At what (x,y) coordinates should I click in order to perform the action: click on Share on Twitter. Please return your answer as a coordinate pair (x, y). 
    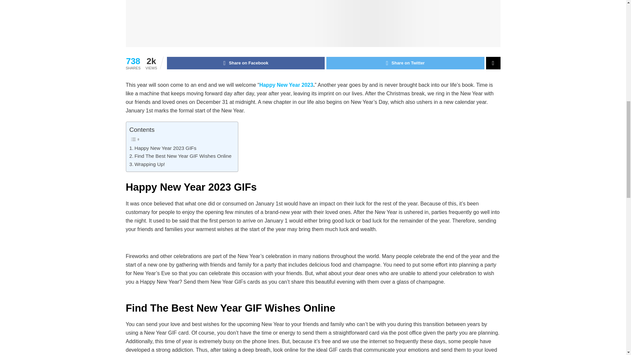
    Looking at the image, I should click on (405, 63).